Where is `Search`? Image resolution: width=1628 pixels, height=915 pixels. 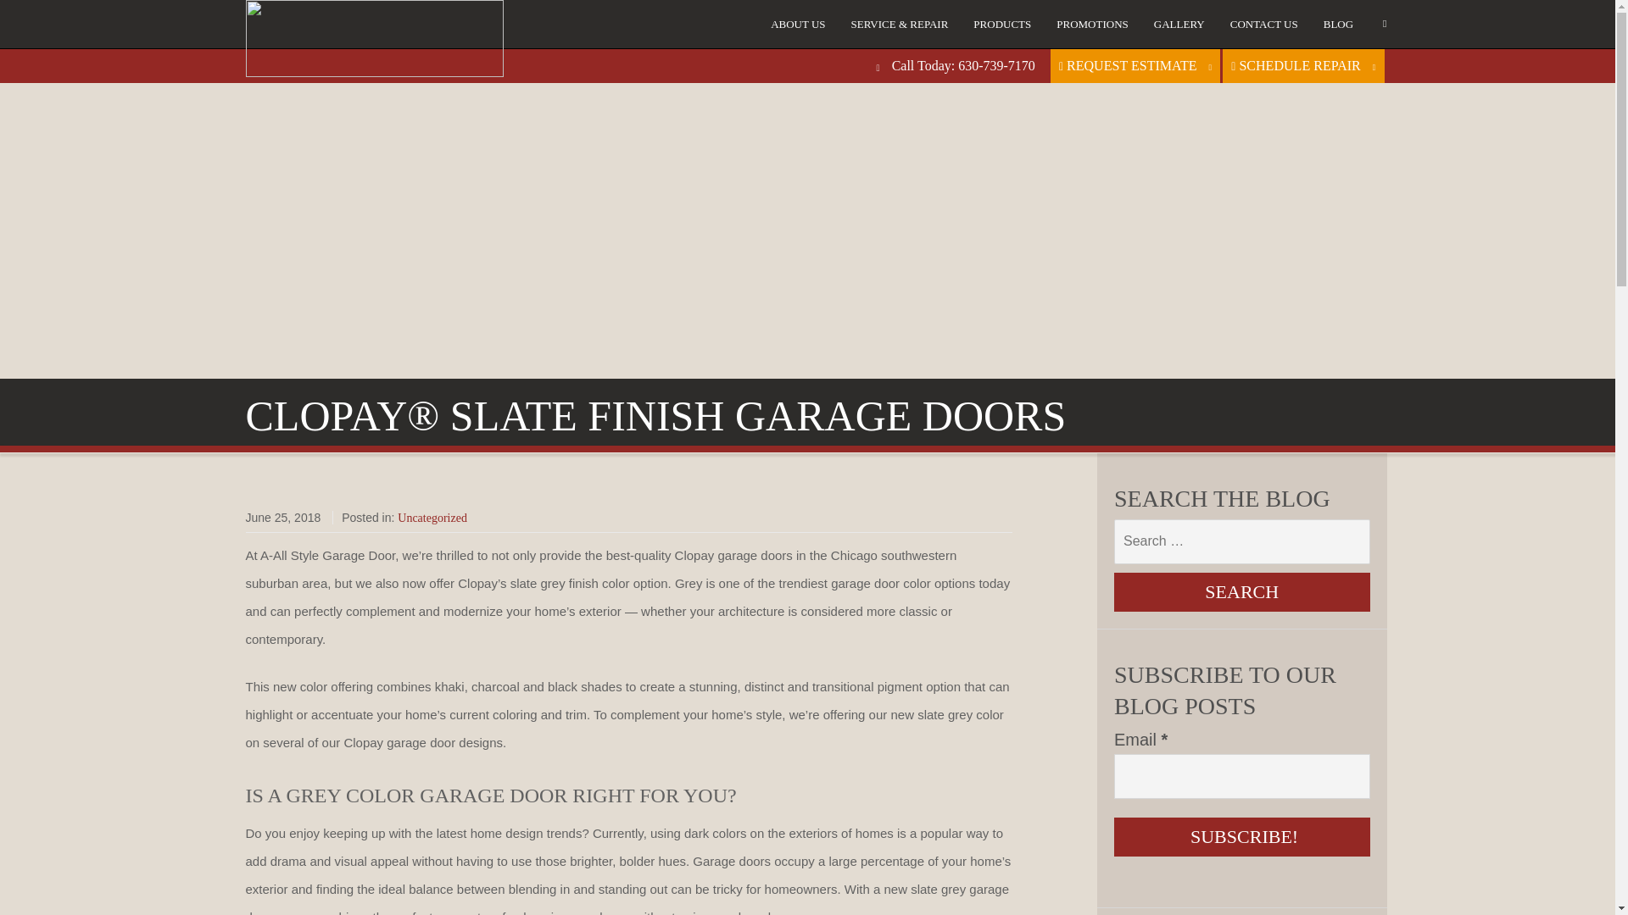 Search is located at coordinates (1241, 592).